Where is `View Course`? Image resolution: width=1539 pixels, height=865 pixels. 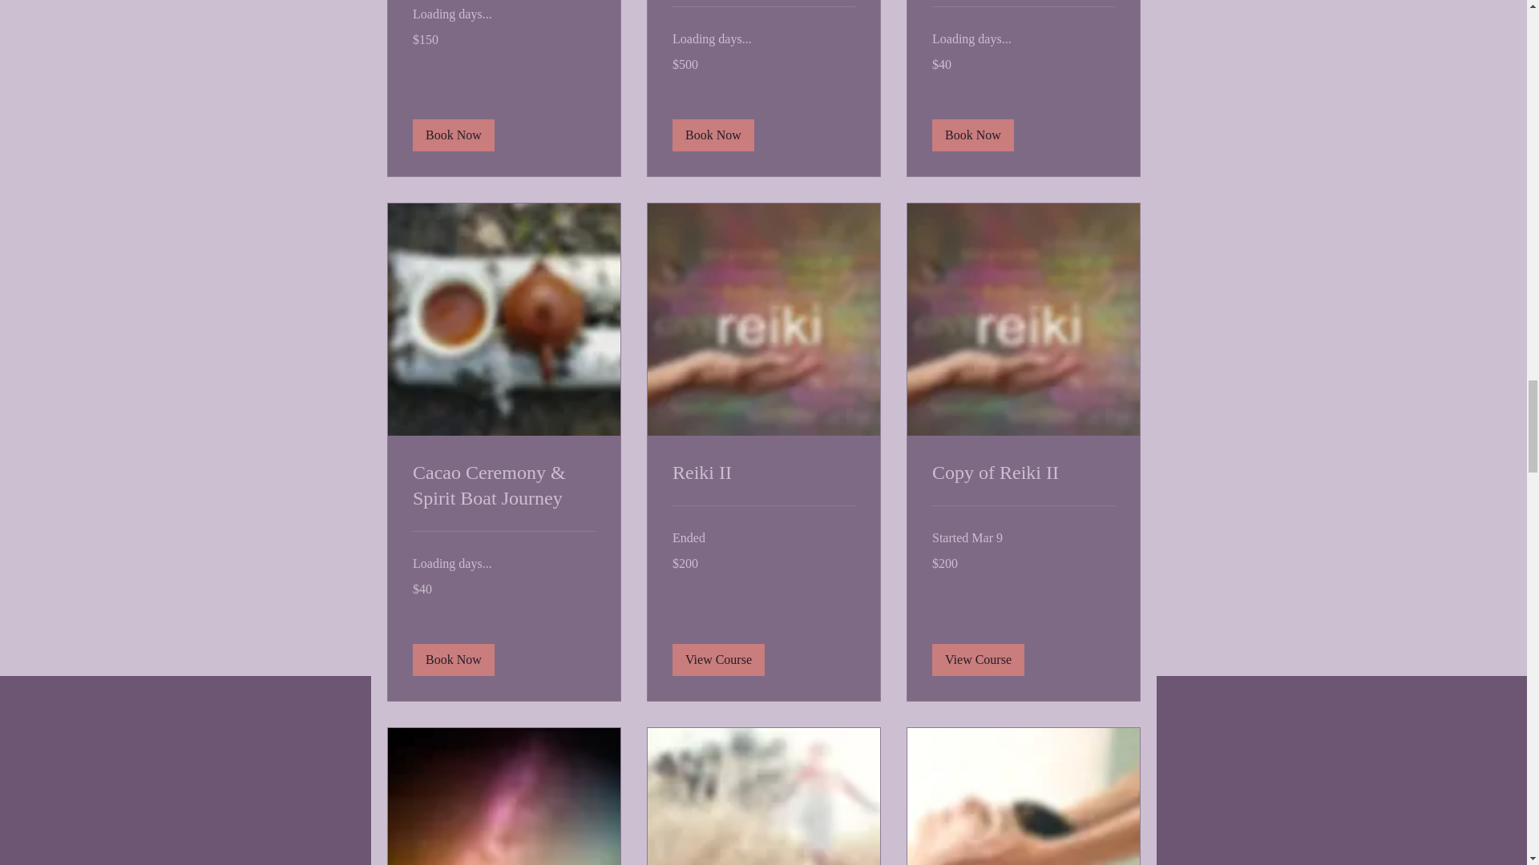 View Course is located at coordinates (976, 659).